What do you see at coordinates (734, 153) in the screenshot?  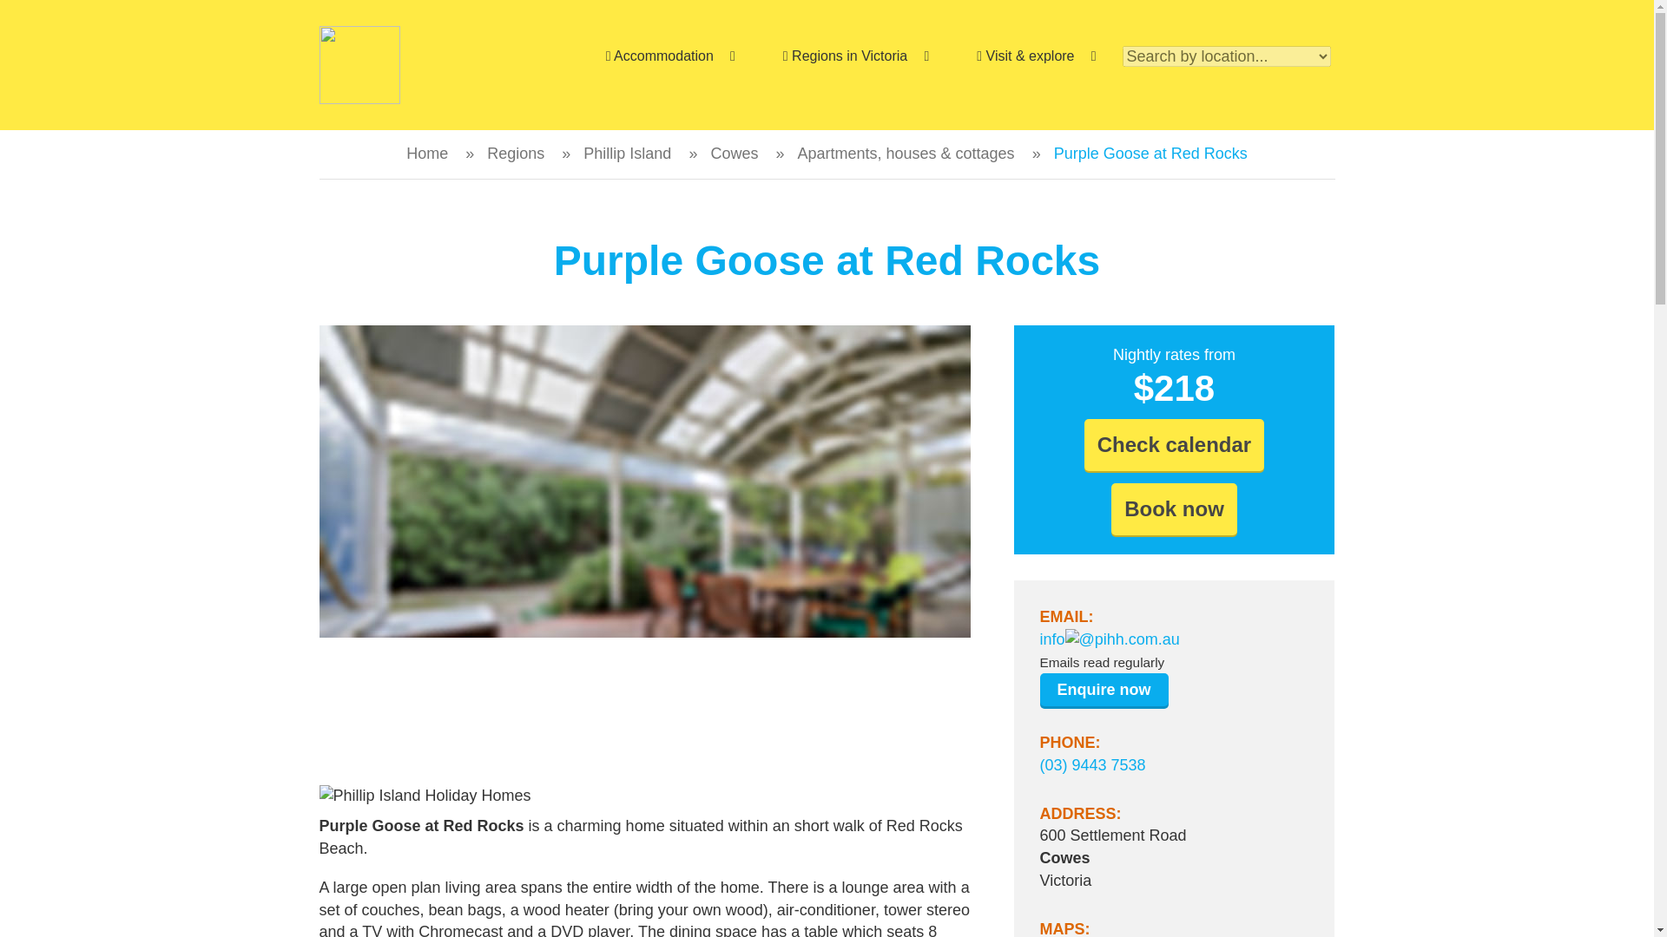 I see `Cowes` at bounding box center [734, 153].